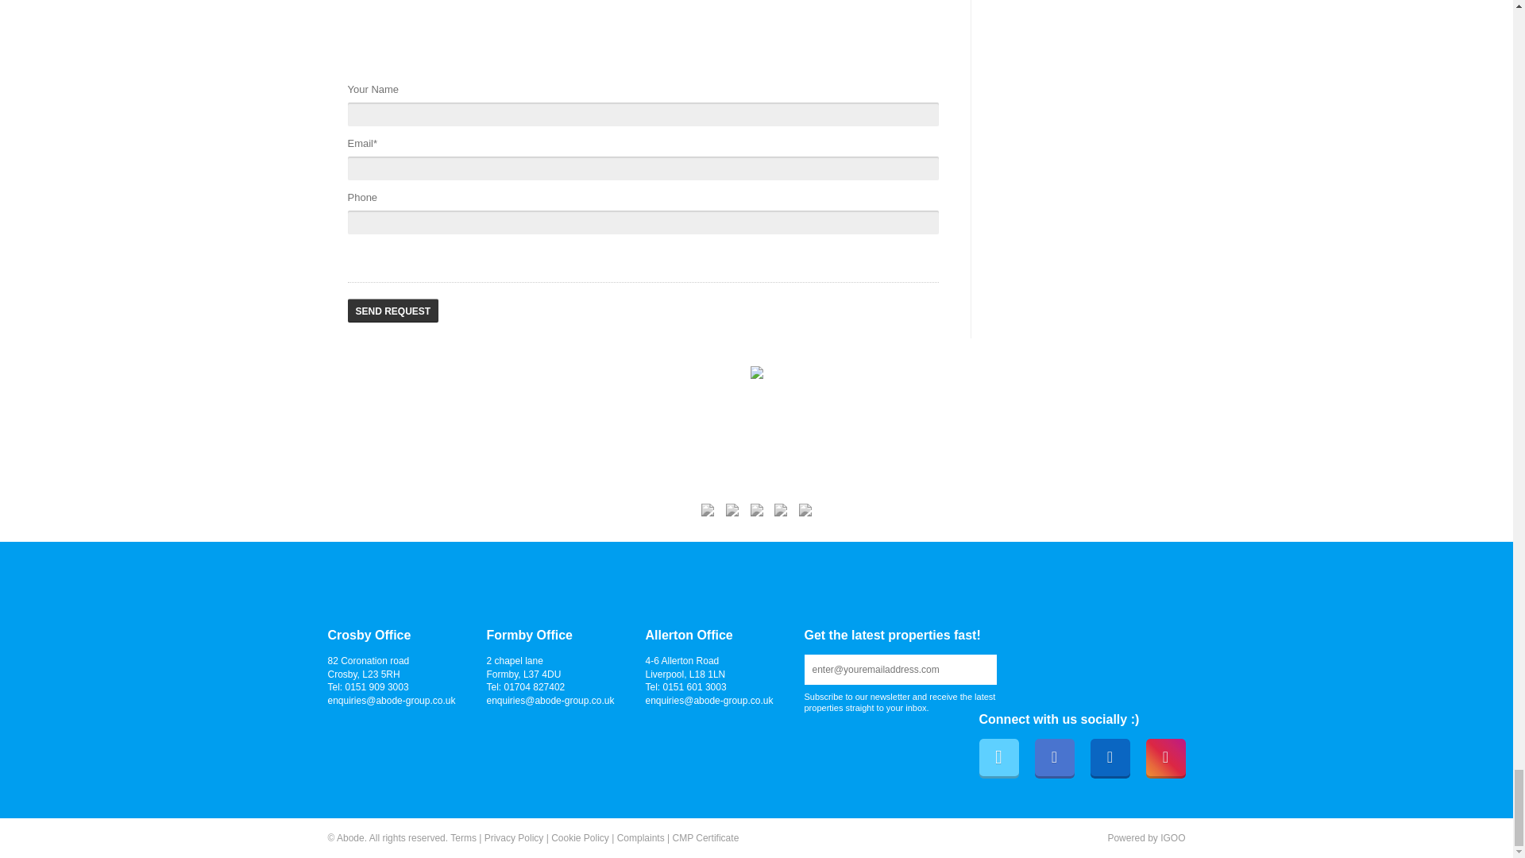  What do you see at coordinates (971, 669) in the screenshot?
I see `Submit` at bounding box center [971, 669].